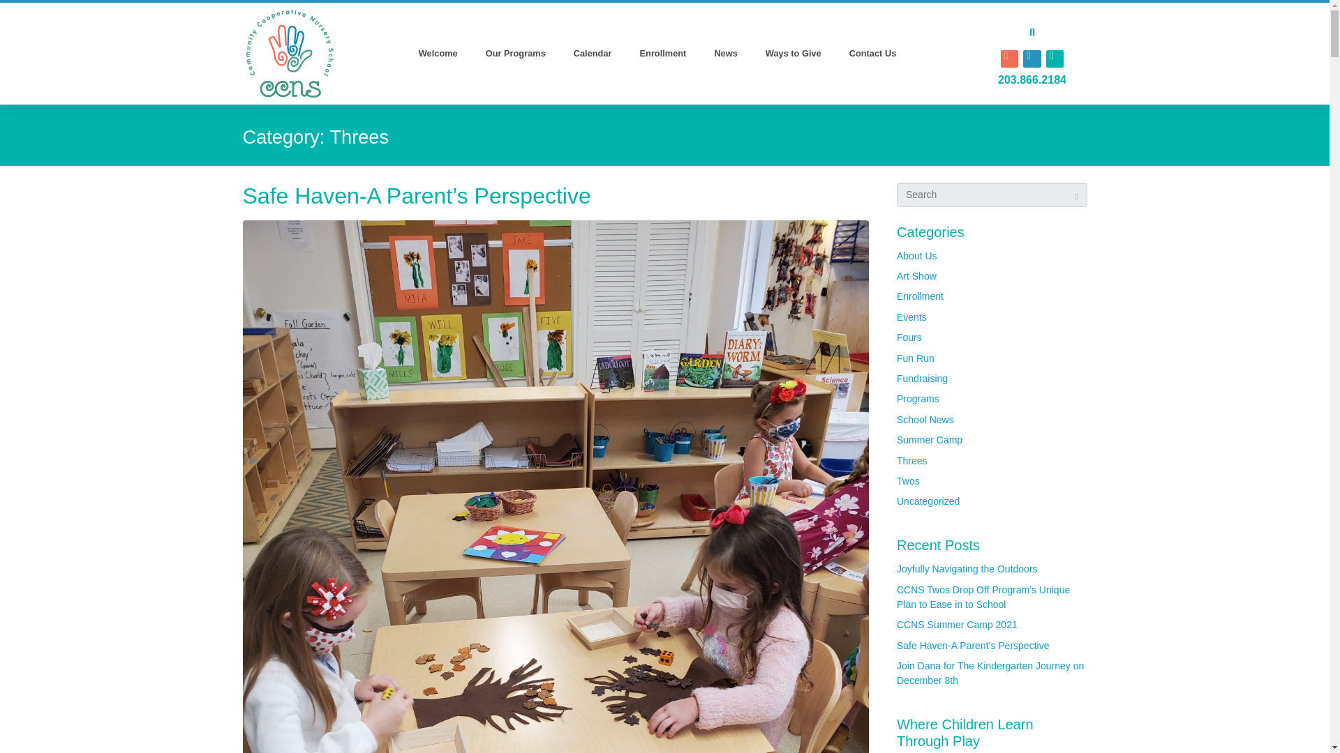  Describe the element at coordinates (438, 54) in the screenshot. I see `Welcome` at that location.